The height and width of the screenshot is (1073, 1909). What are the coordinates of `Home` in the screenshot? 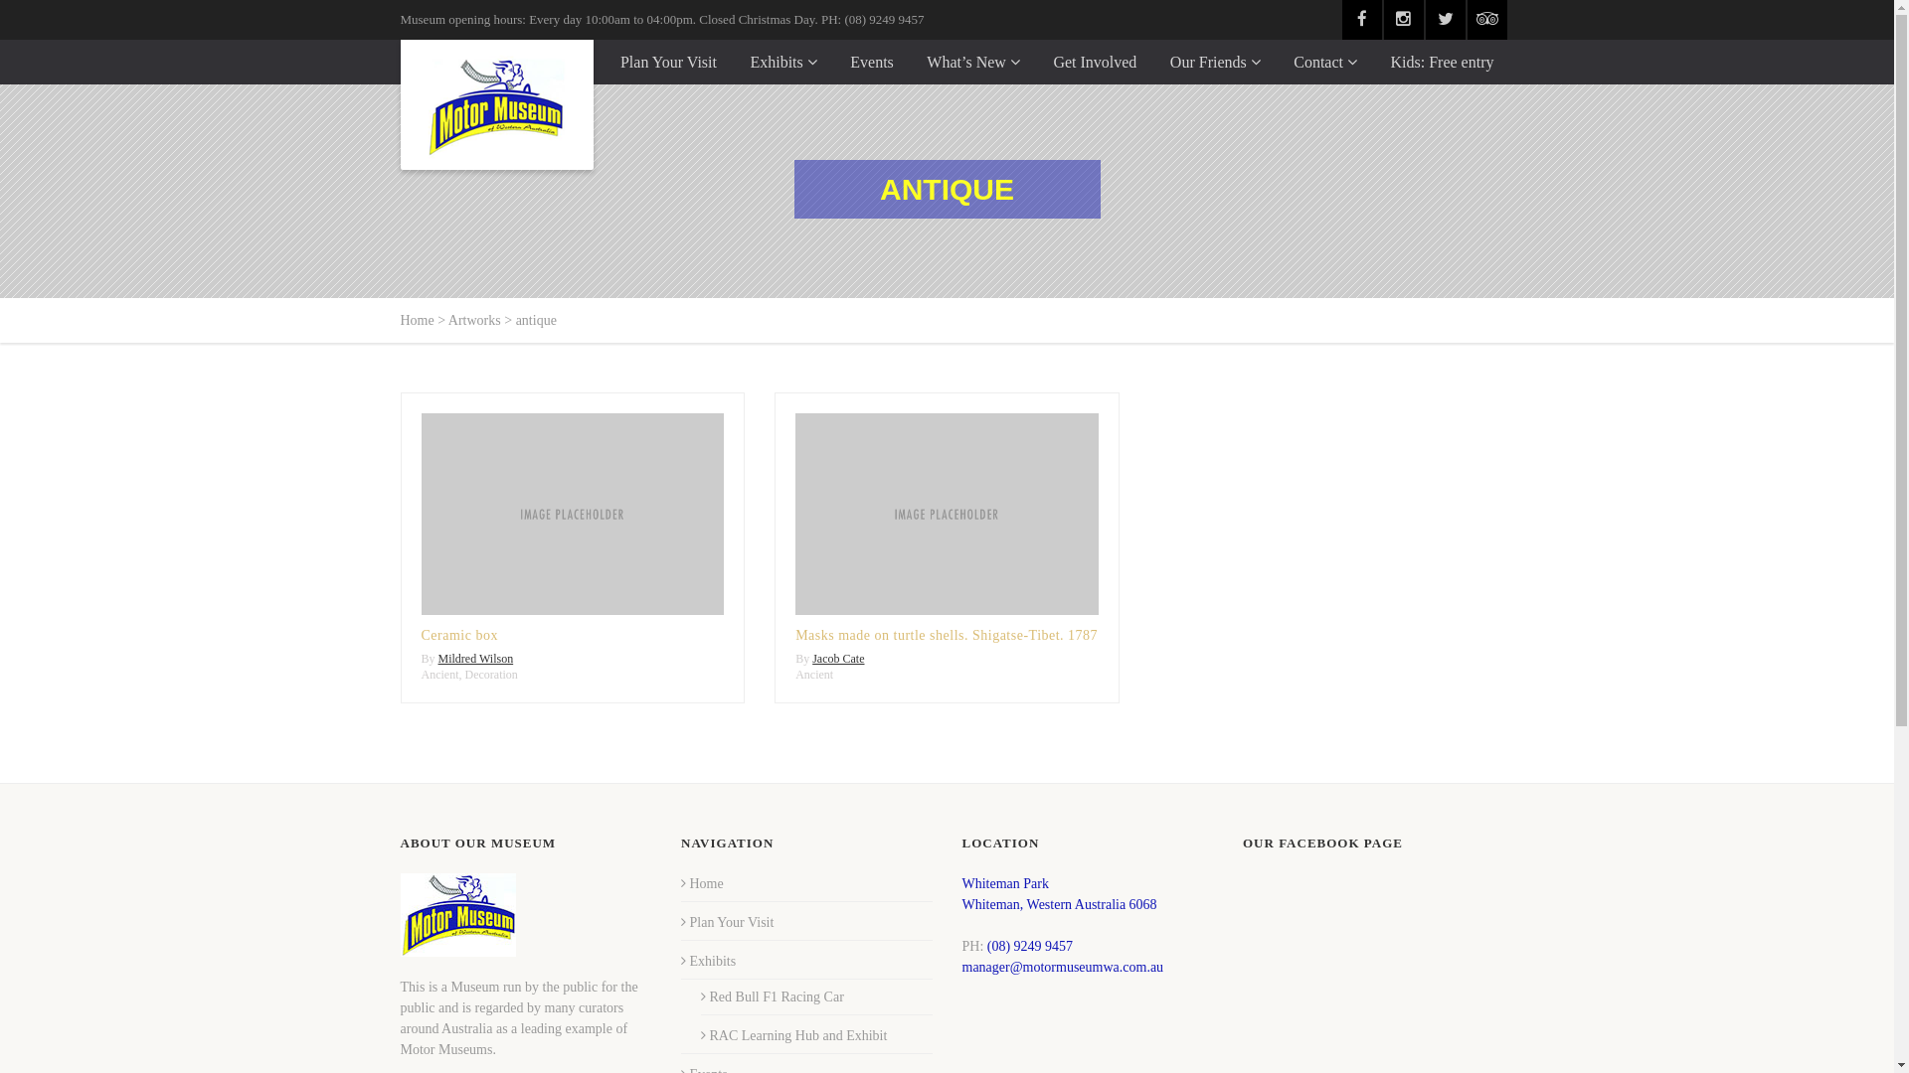 It's located at (567, 62).